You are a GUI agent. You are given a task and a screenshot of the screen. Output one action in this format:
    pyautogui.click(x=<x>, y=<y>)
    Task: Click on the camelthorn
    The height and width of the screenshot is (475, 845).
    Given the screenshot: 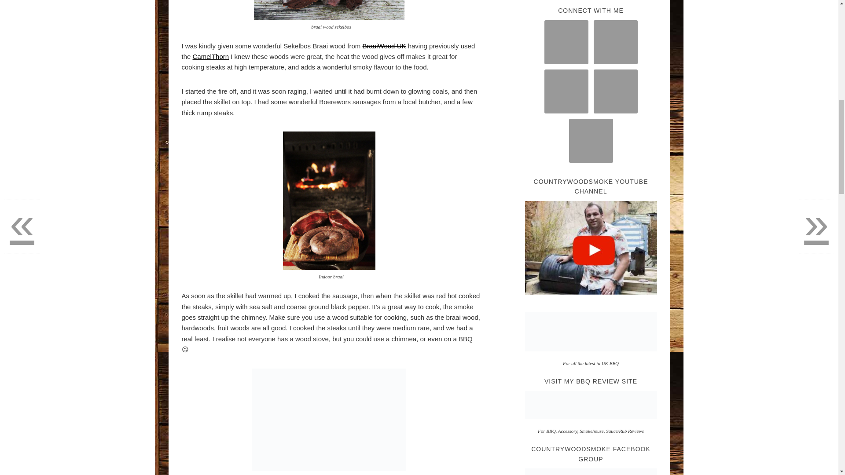 What is the action you would take?
    pyautogui.click(x=210, y=56)
    